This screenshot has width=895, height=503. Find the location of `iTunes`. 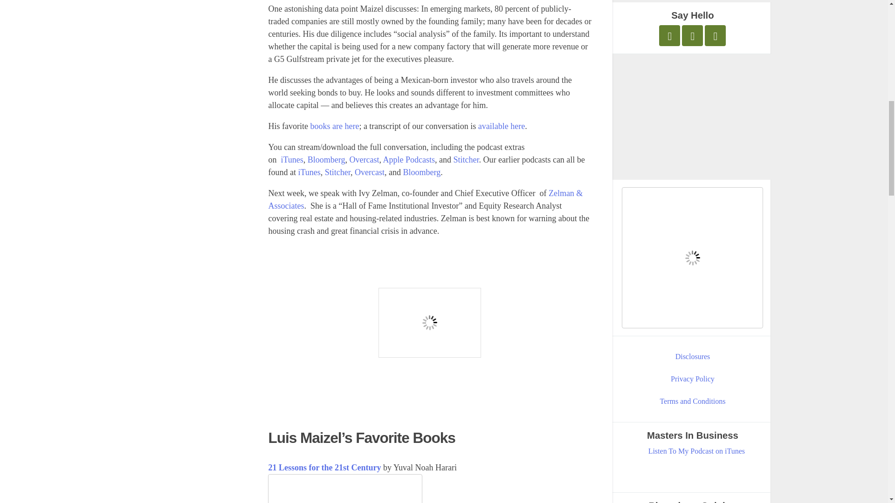

iTunes is located at coordinates (292, 159).